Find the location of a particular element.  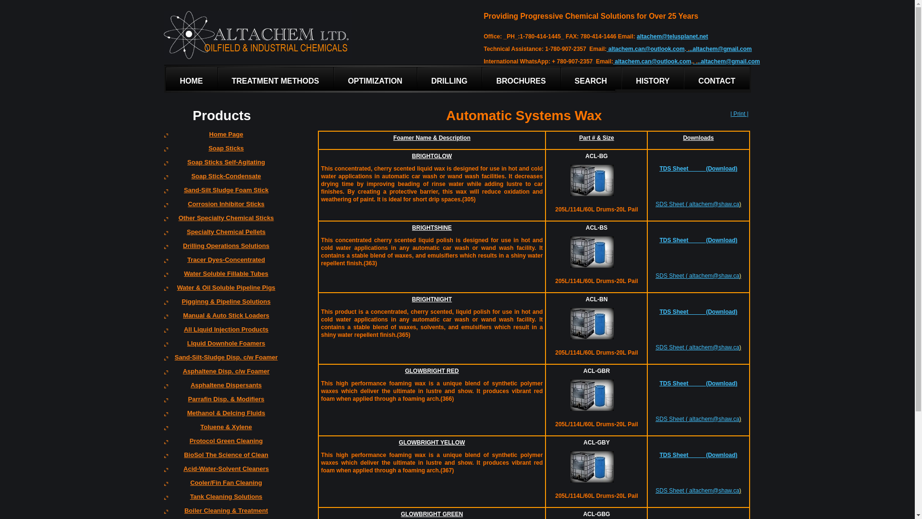

TDS Sheet_____ (Download) is located at coordinates (698, 383).